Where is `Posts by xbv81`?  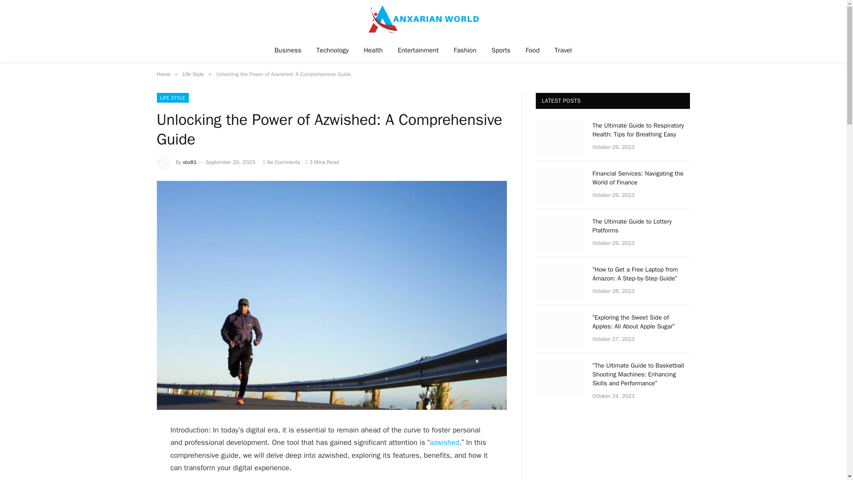
Posts by xbv81 is located at coordinates (190, 162).